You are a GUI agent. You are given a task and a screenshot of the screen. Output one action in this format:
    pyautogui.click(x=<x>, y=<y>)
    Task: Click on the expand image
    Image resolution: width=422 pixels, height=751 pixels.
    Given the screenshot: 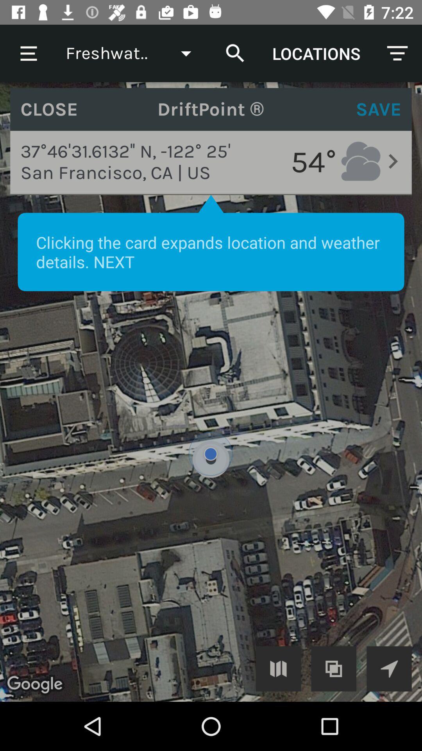 What is the action you would take?
    pyautogui.click(x=211, y=392)
    